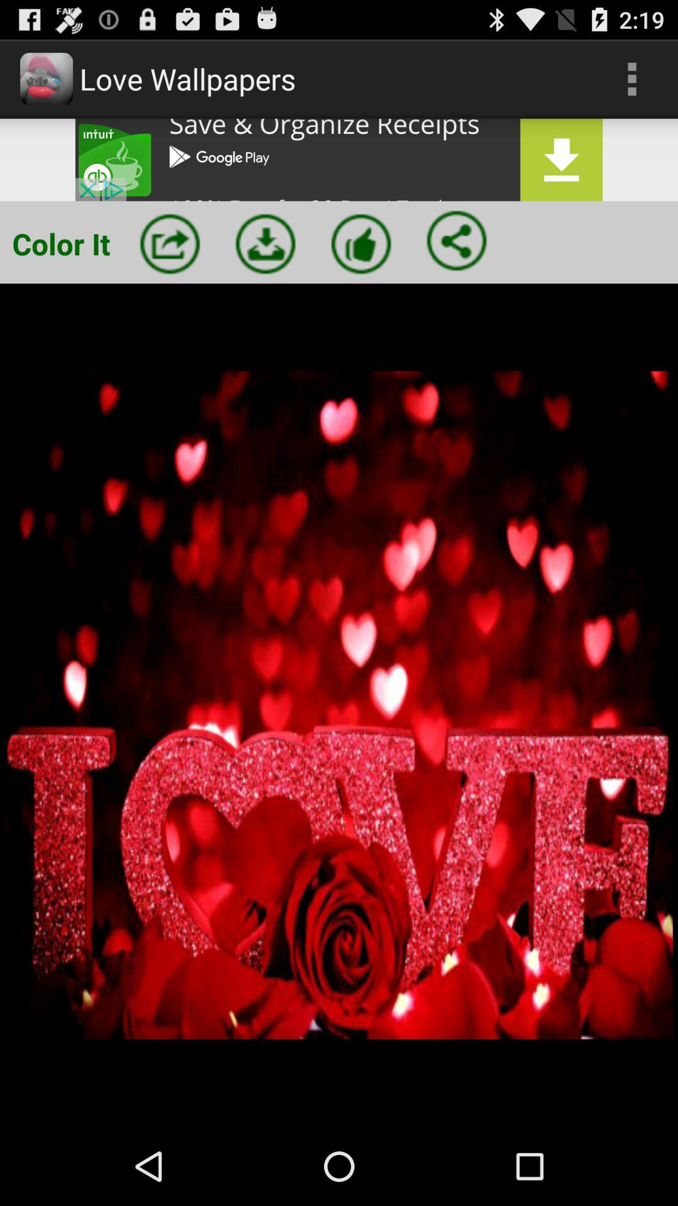 The height and width of the screenshot is (1206, 678). What do you see at coordinates (266, 244) in the screenshot?
I see `download` at bounding box center [266, 244].